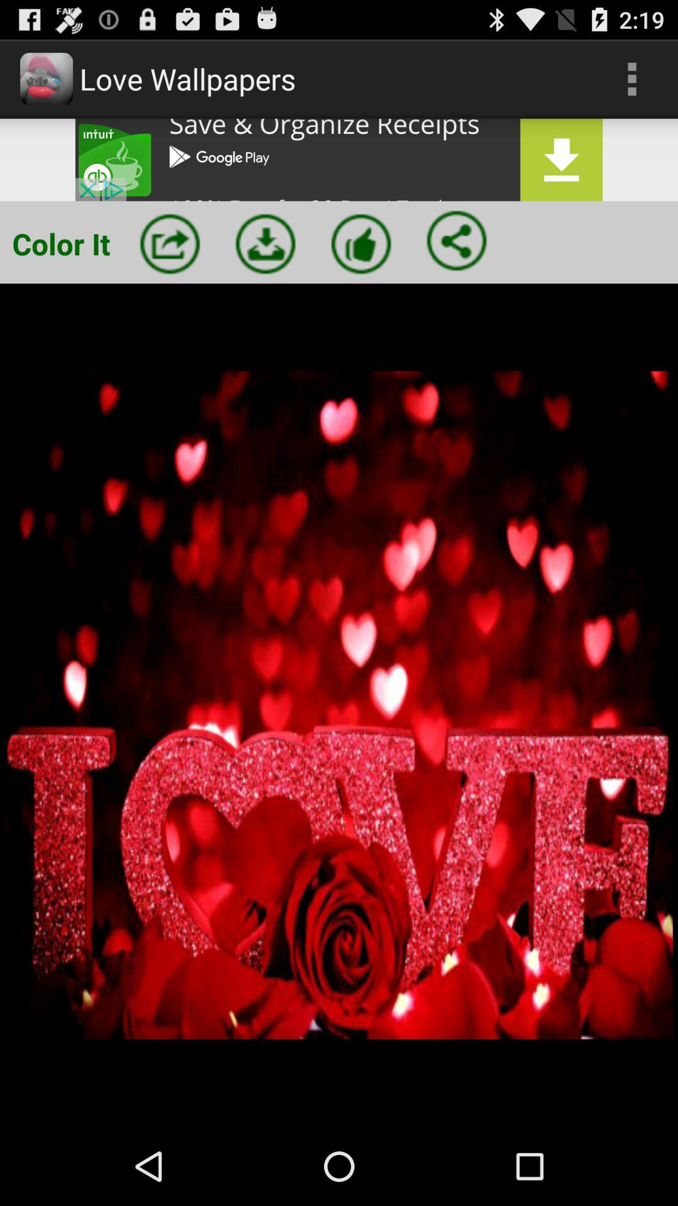 The height and width of the screenshot is (1206, 678). What do you see at coordinates (266, 244) in the screenshot?
I see `download` at bounding box center [266, 244].